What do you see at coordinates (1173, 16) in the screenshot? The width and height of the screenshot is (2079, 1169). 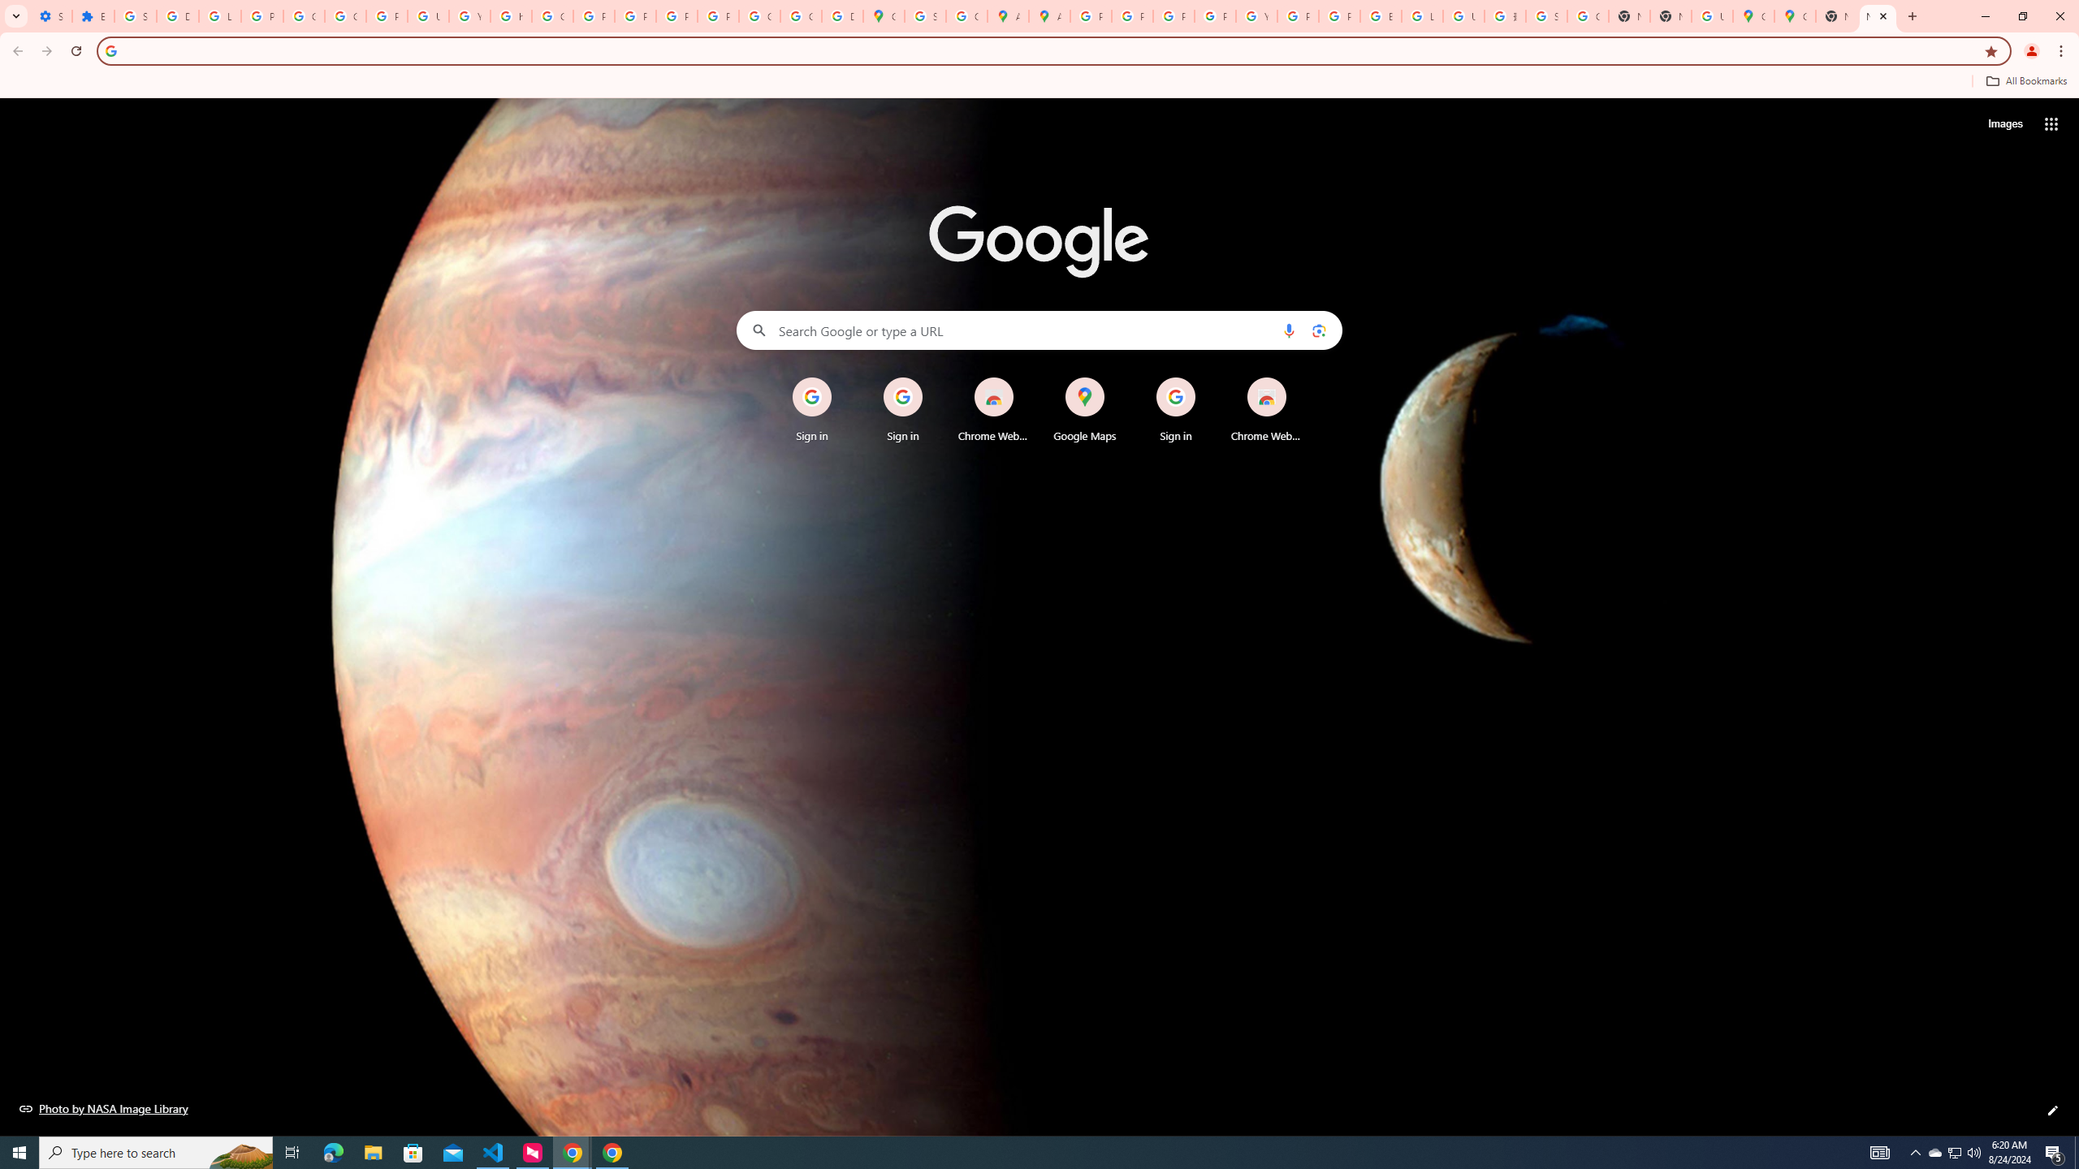 I see `Privacy Help Center - Policies Help` at bounding box center [1173, 16].